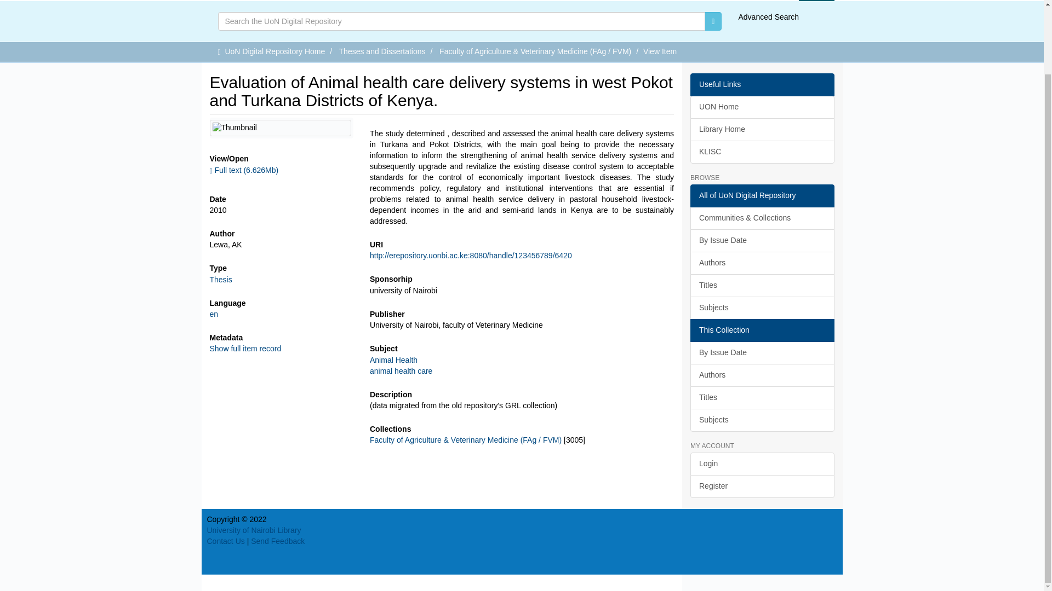  What do you see at coordinates (762, 286) in the screenshot?
I see `Titles` at bounding box center [762, 286].